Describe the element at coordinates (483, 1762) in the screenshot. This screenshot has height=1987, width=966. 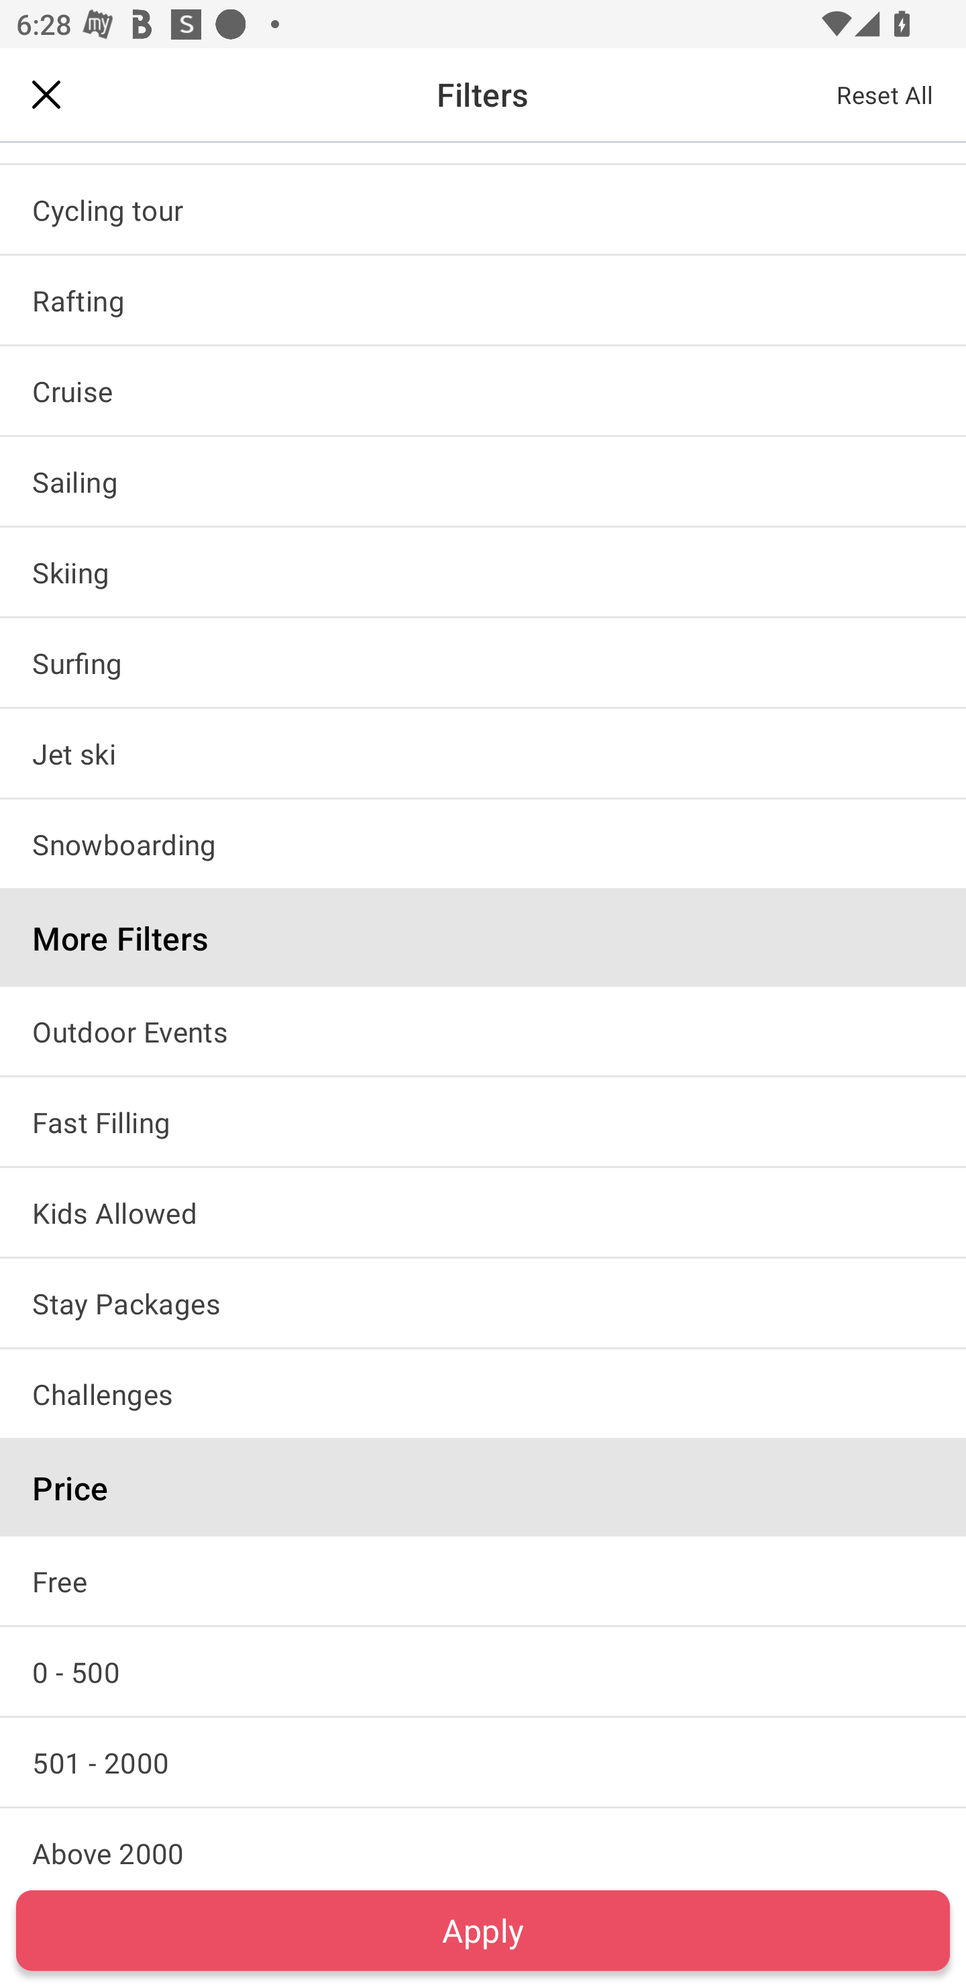
I see `501 - 2000` at that location.